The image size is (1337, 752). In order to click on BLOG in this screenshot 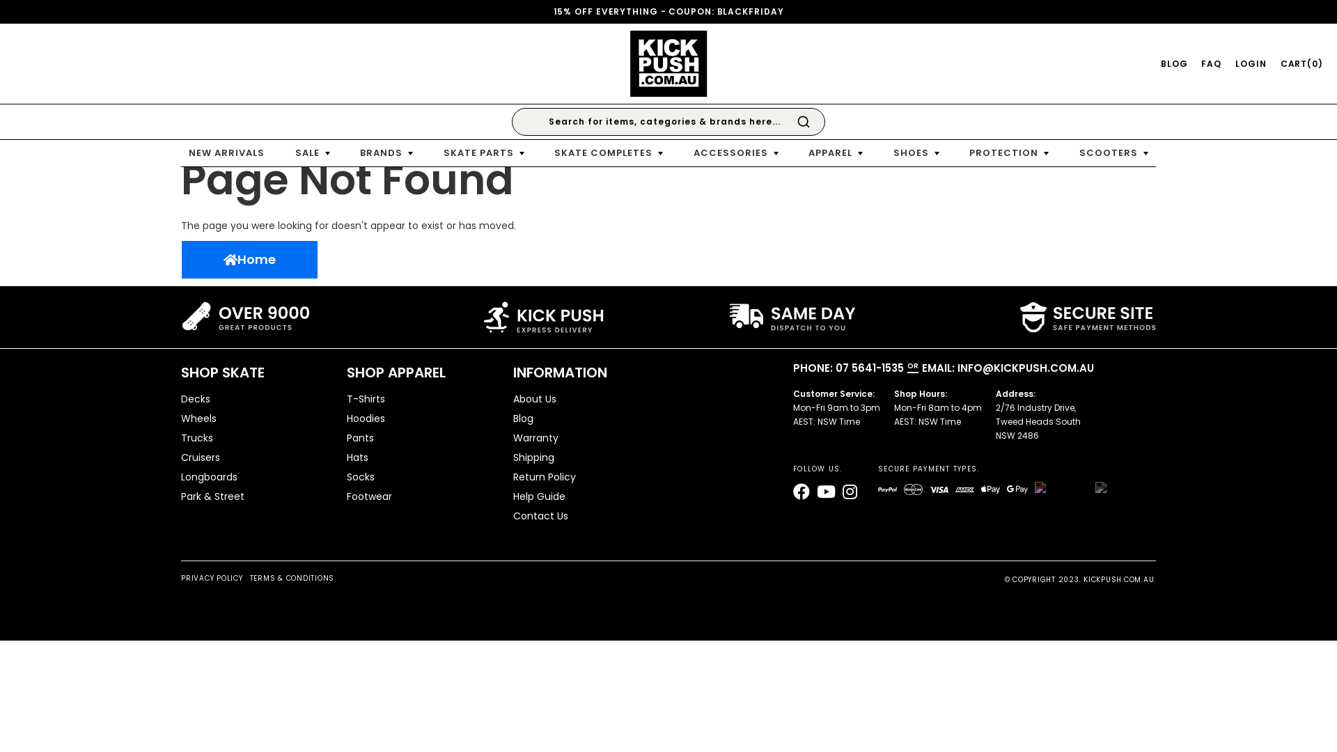, I will do `click(1174, 63)`.